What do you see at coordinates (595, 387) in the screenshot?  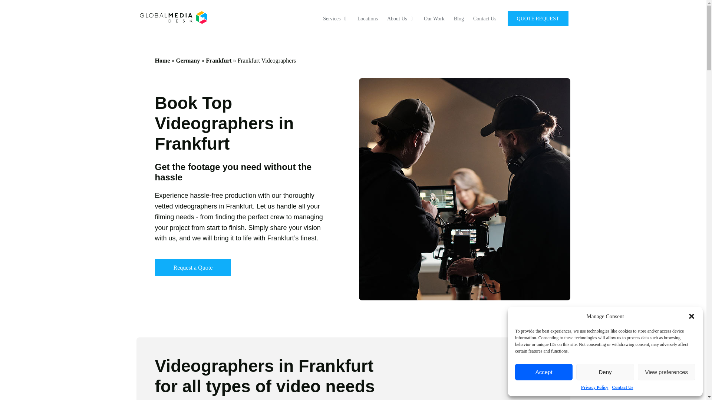 I see `Privacy Policy` at bounding box center [595, 387].